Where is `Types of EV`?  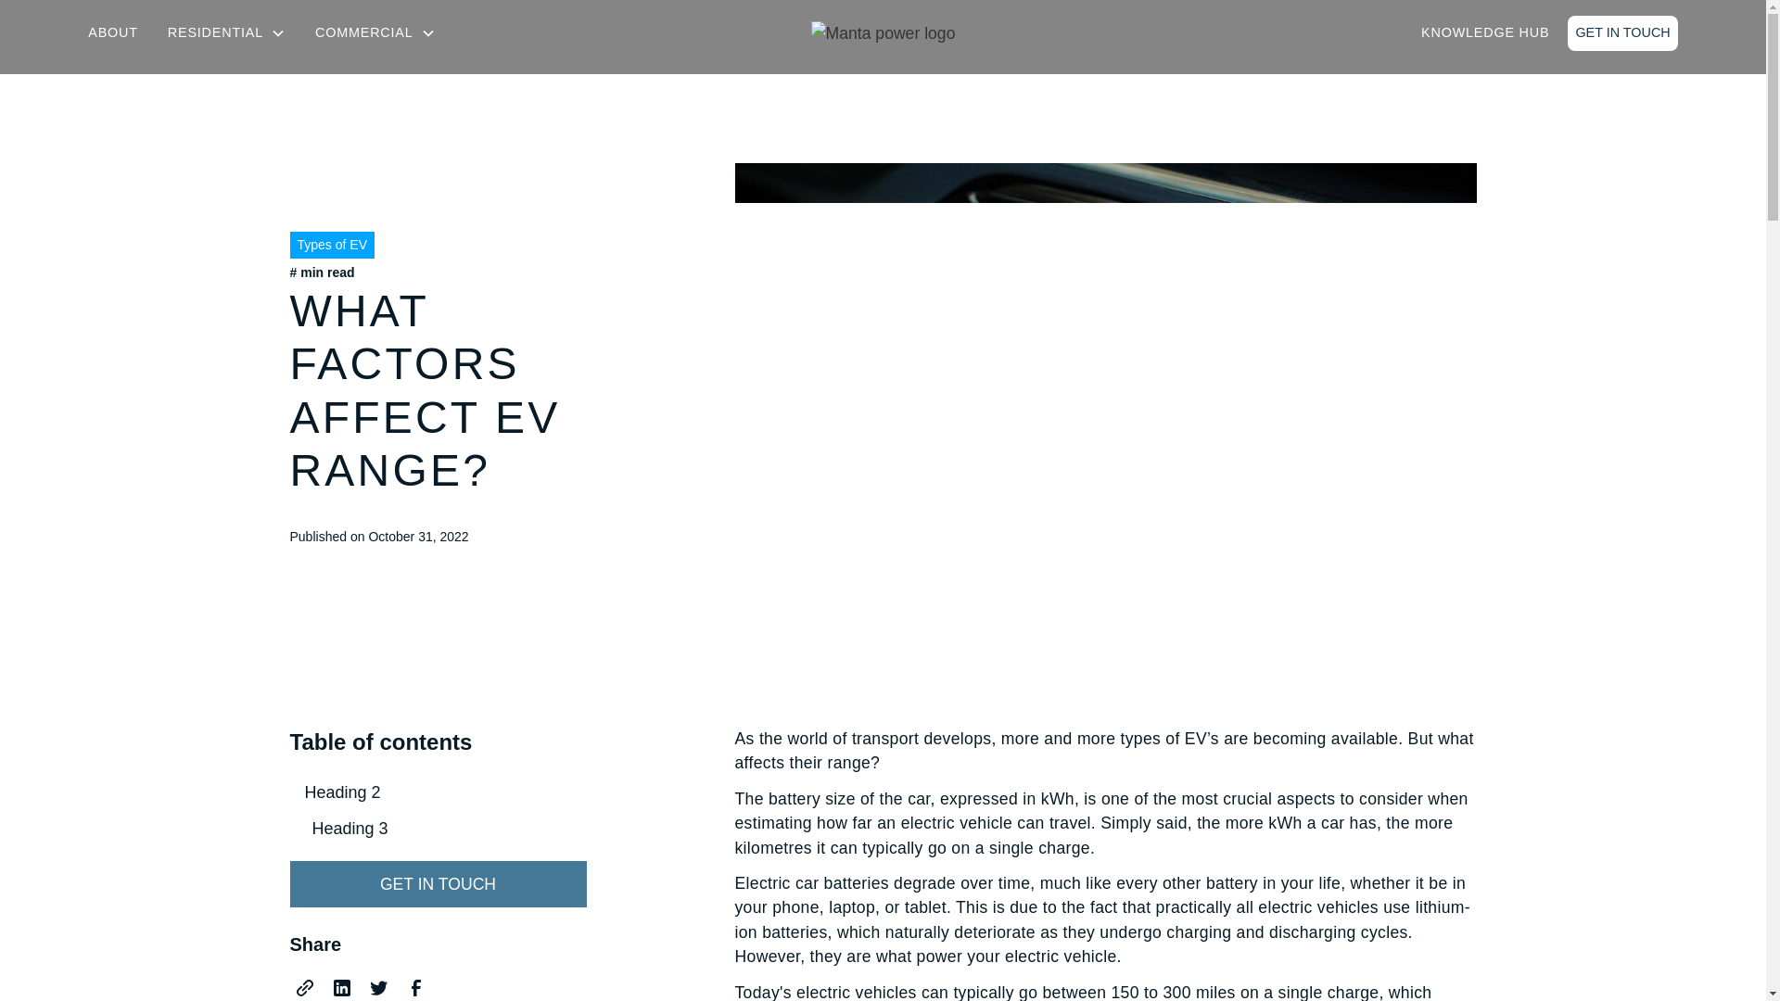 Types of EV is located at coordinates (331, 245).